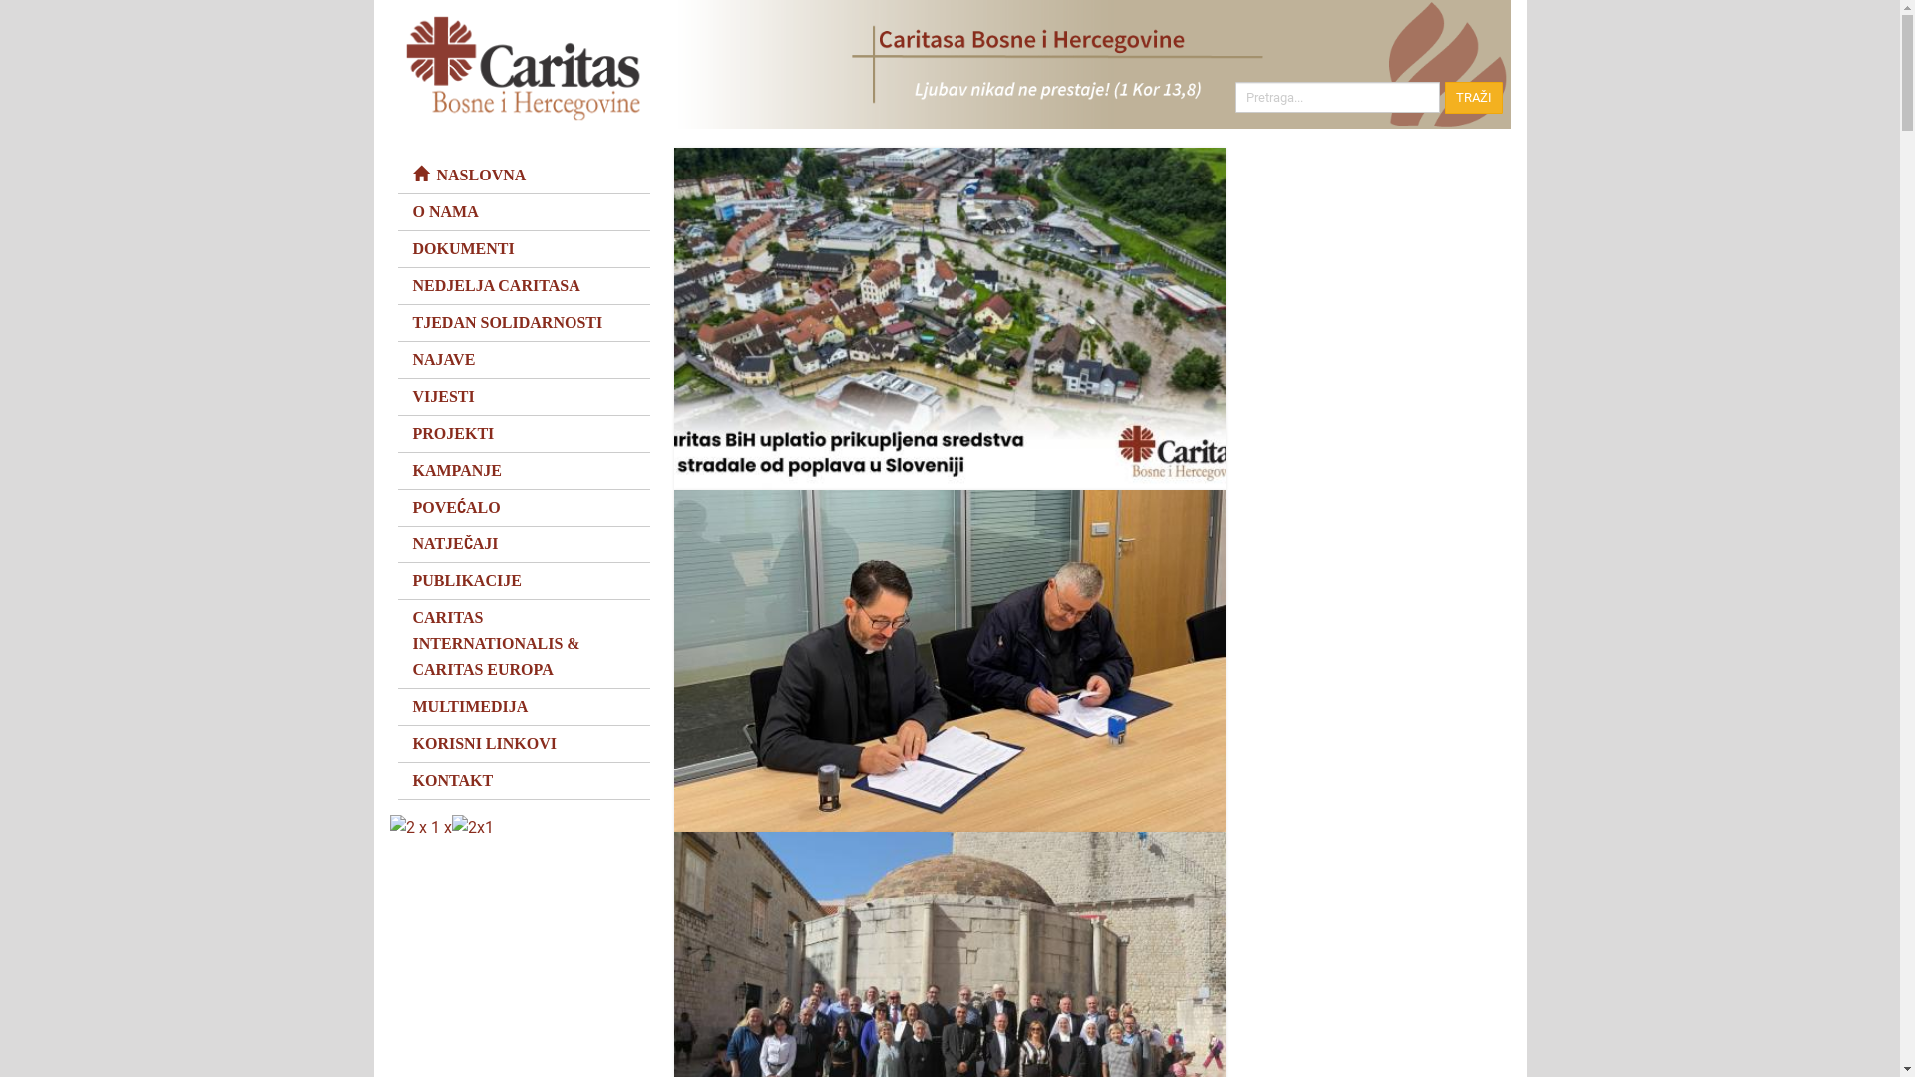  What do you see at coordinates (523, 434) in the screenshot?
I see `PROJEKTI` at bounding box center [523, 434].